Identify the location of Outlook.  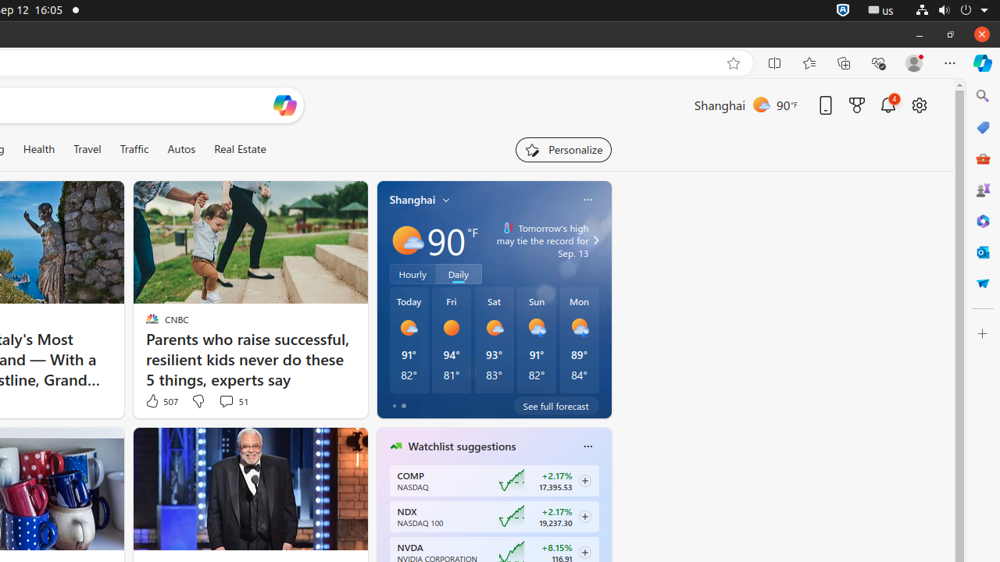
(983, 252).